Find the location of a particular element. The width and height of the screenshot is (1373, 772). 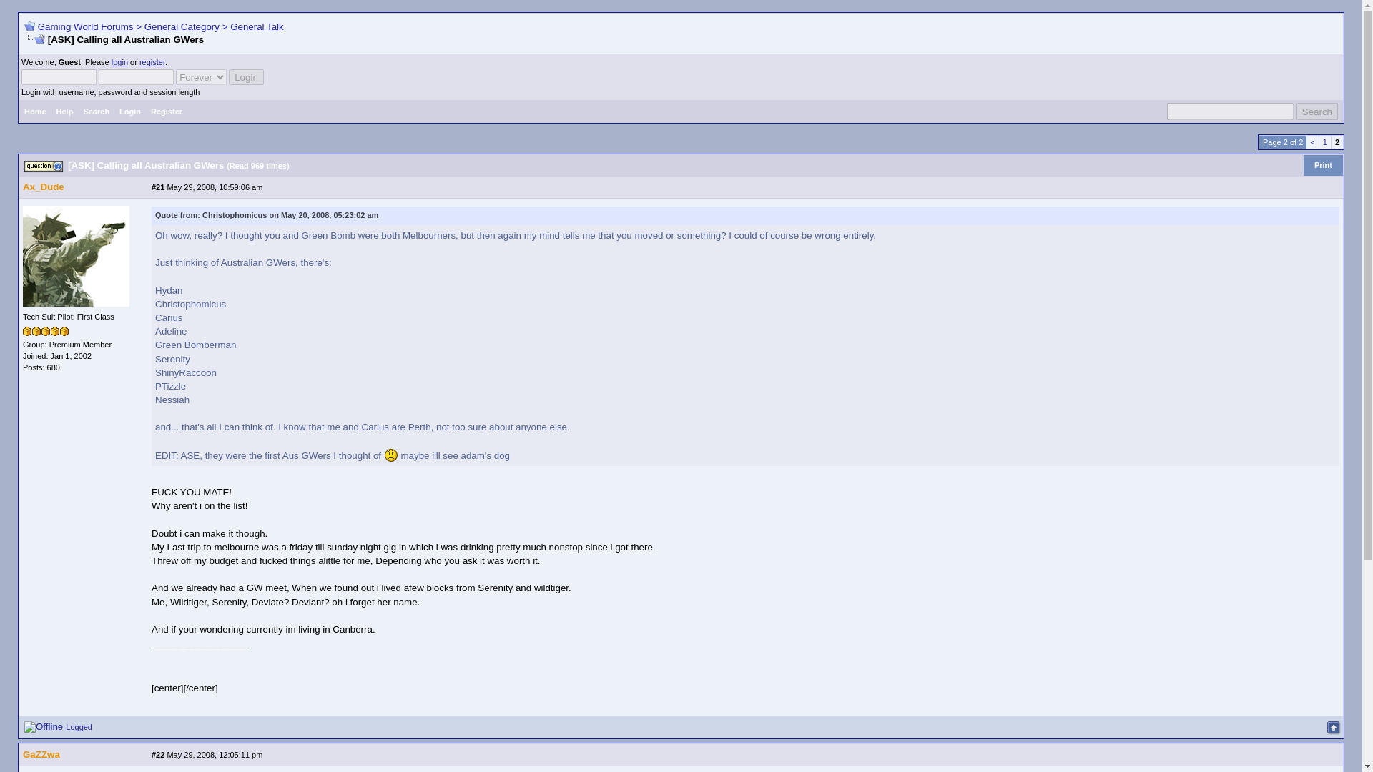

Sad is located at coordinates (390, 455).